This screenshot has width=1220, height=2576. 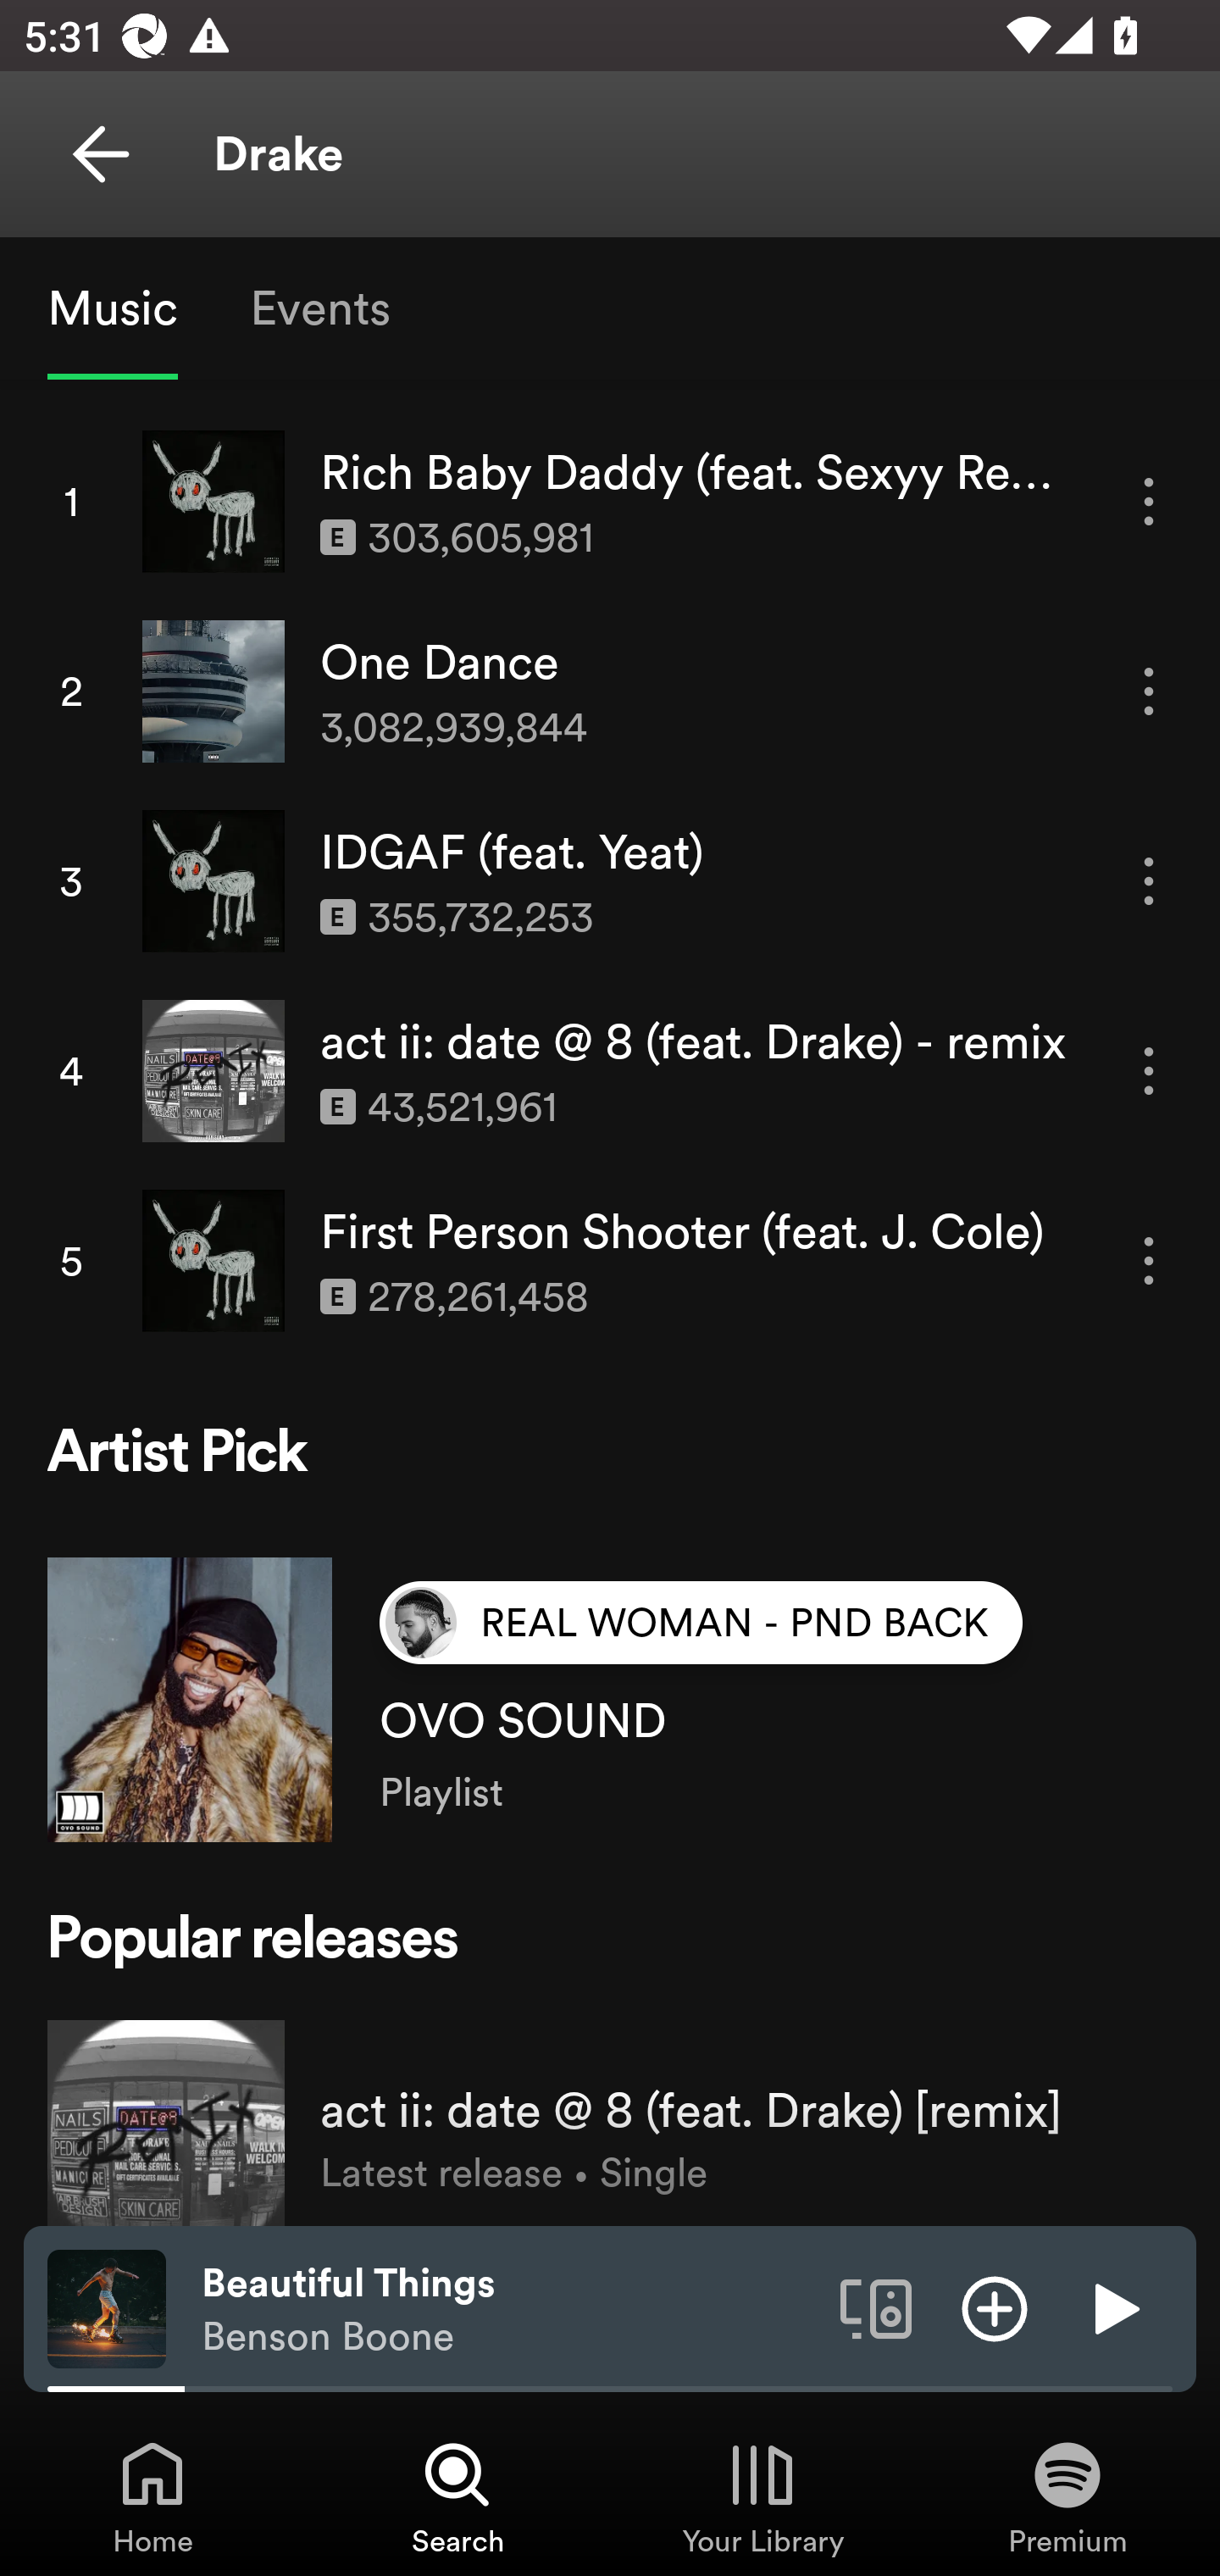 I want to click on Connect to a device. Opens the devices menu, so click(x=876, y=2307).